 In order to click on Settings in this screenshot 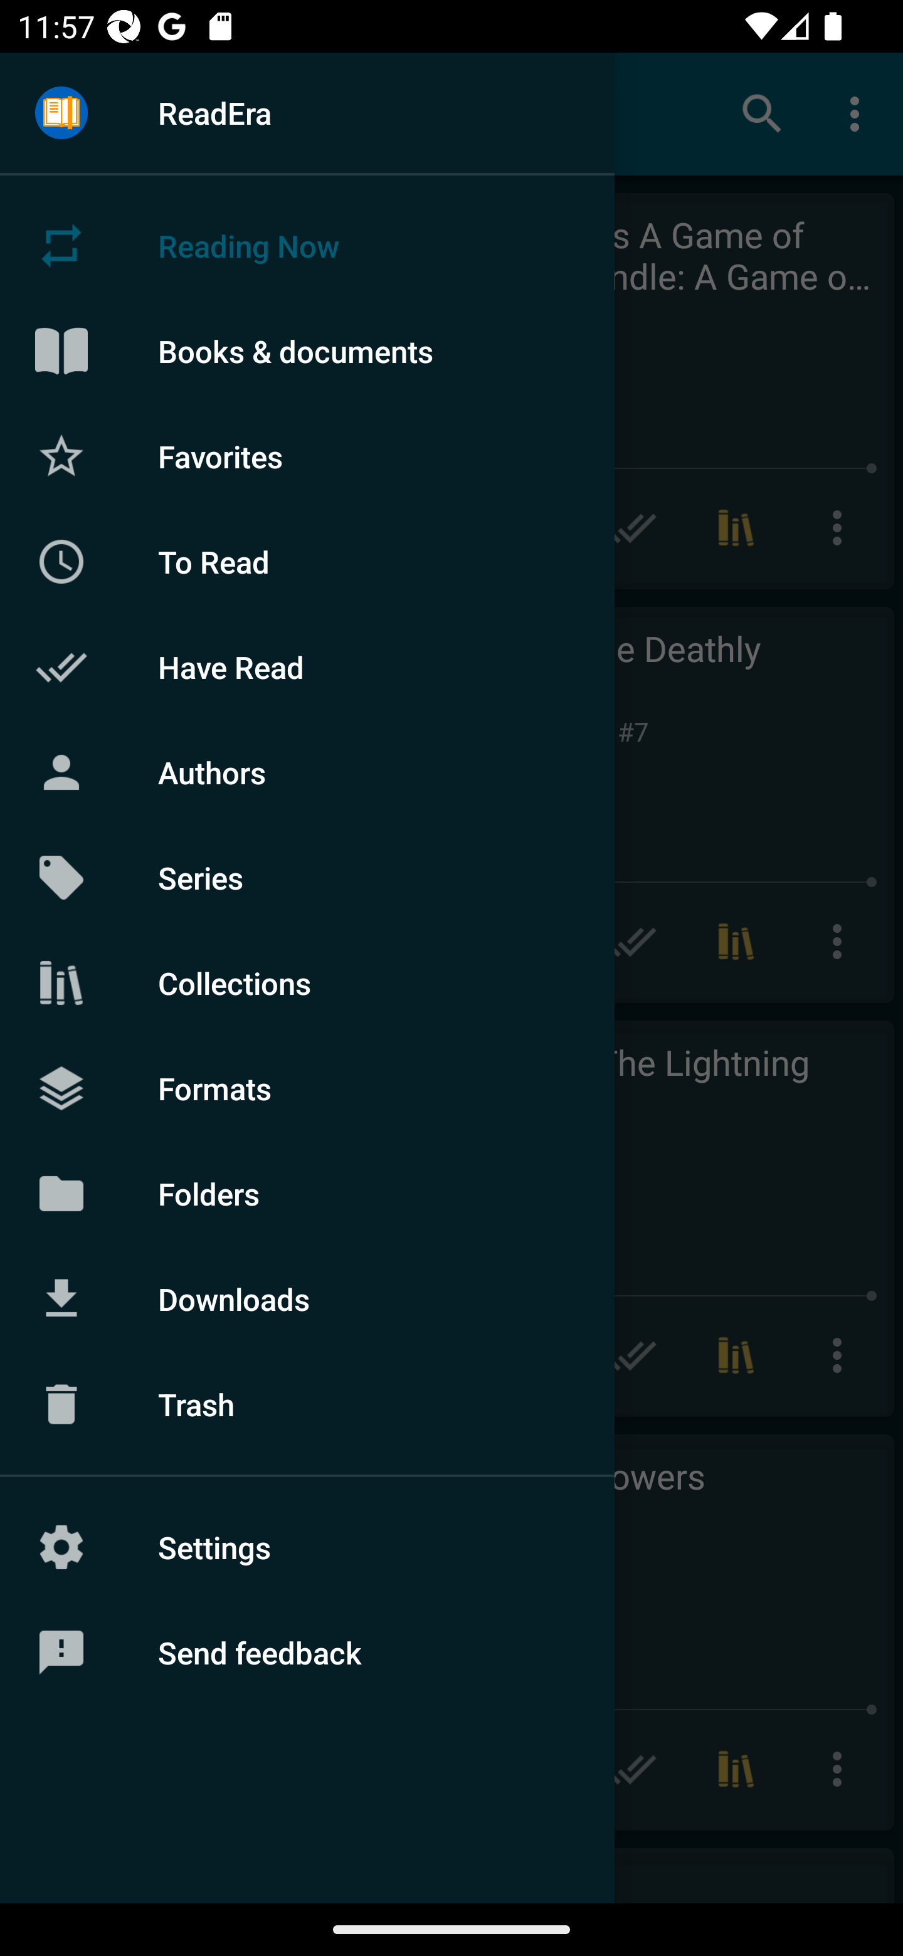, I will do `click(307, 1547)`.